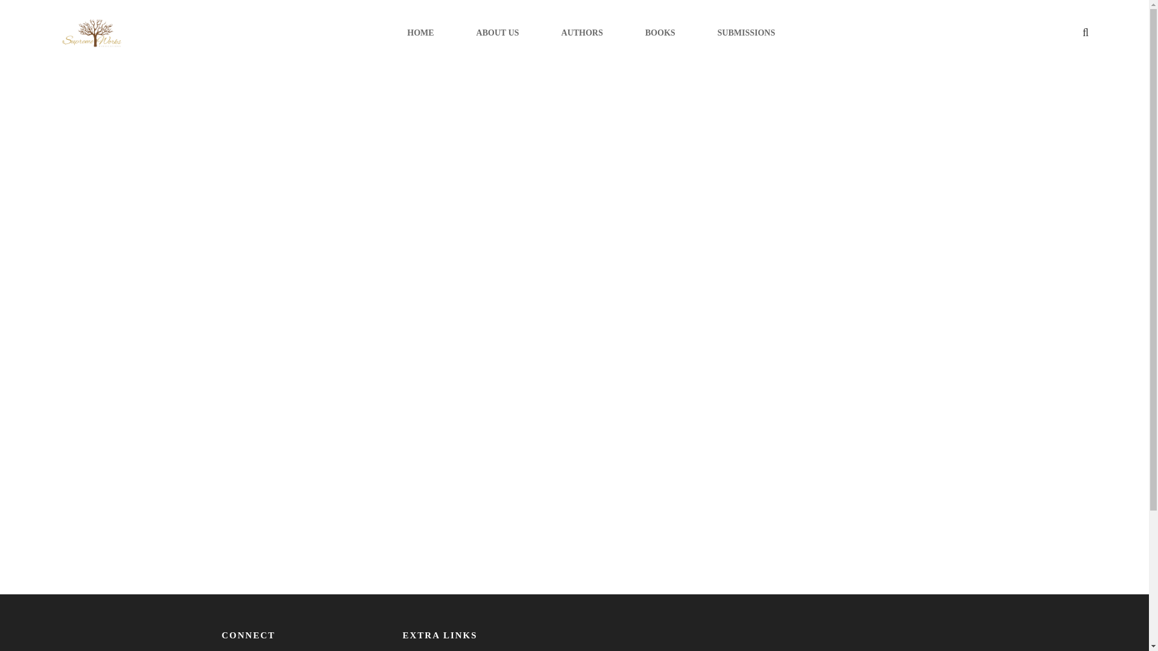  I want to click on ABOUT US, so click(497, 33).